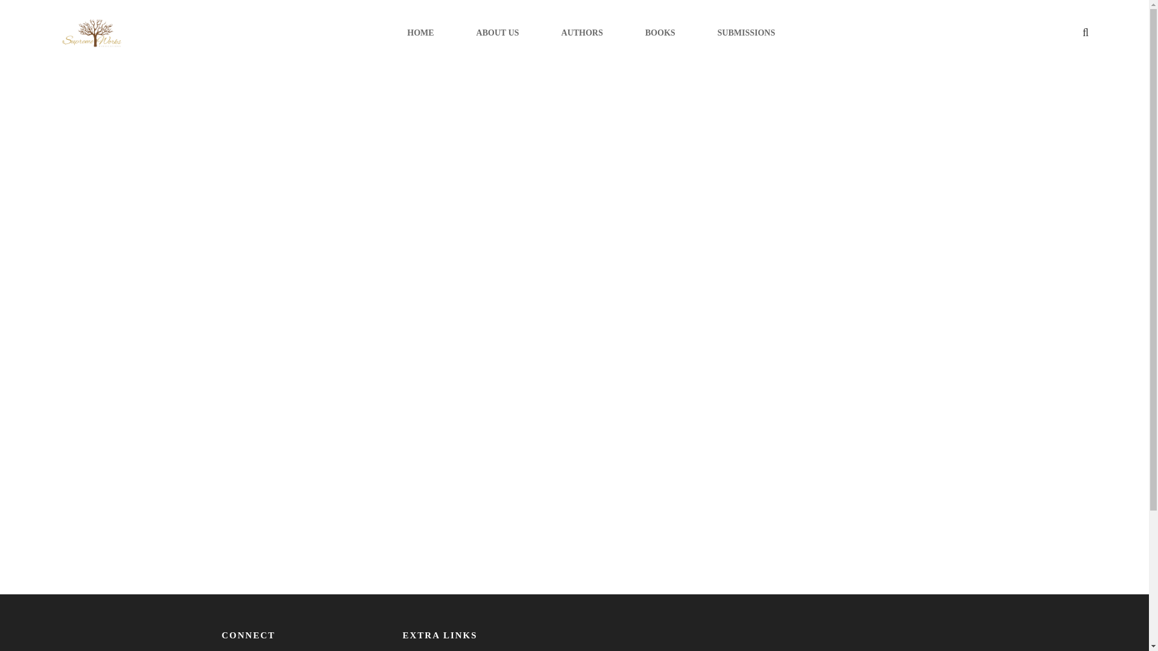  I want to click on ABOUT US, so click(497, 33).